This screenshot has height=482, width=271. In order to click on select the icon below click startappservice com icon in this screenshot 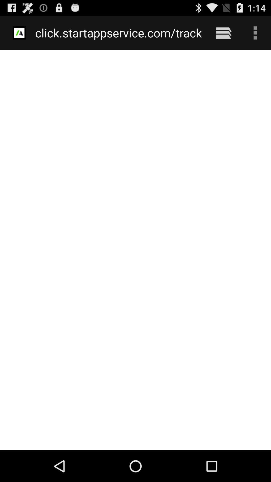, I will do `click(135, 250)`.